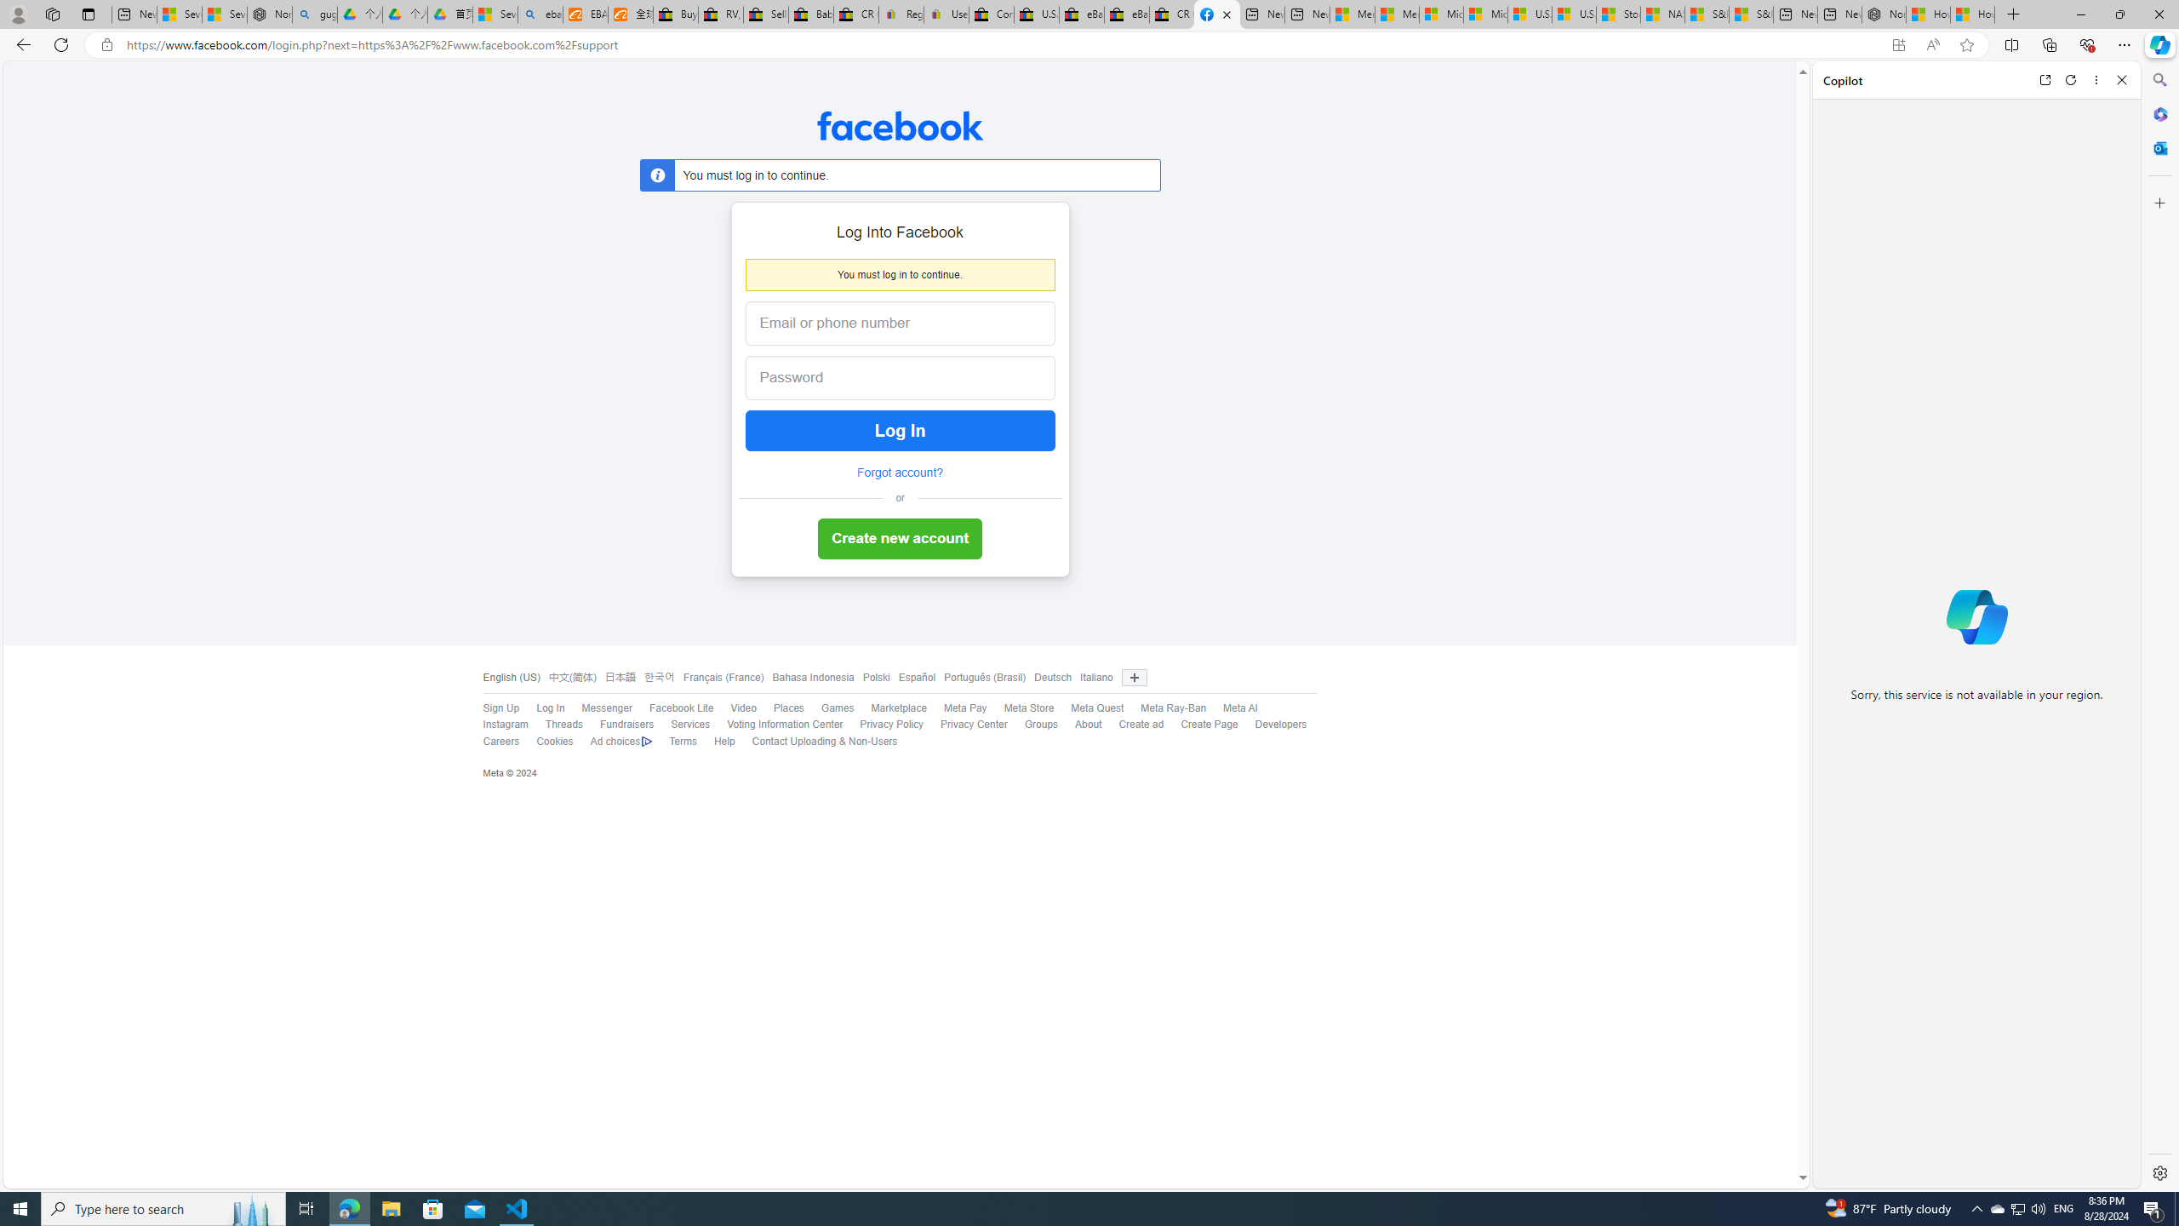 Image resolution: width=2179 pixels, height=1226 pixels. I want to click on App available. Install Facebook, so click(1898, 45).